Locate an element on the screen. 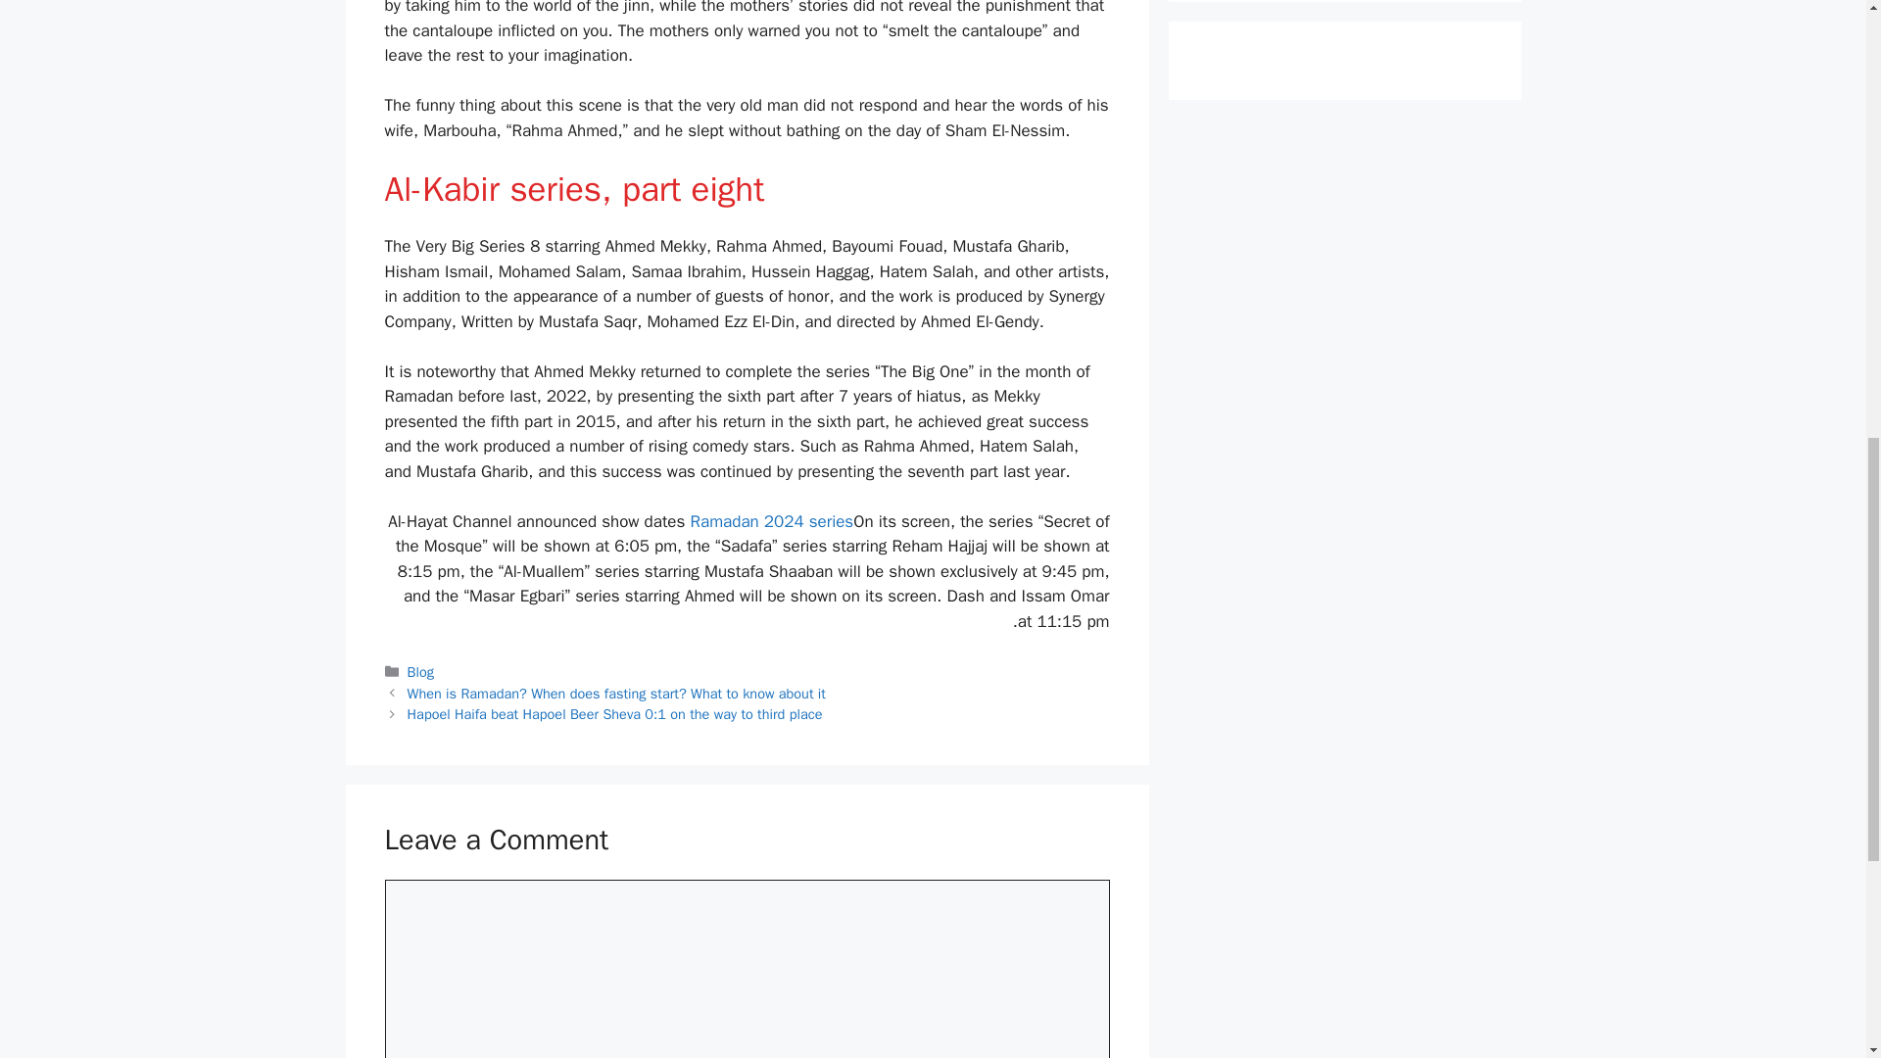 This screenshot has width=1881, height=1058. Blog is located at coordinates (421, 672).